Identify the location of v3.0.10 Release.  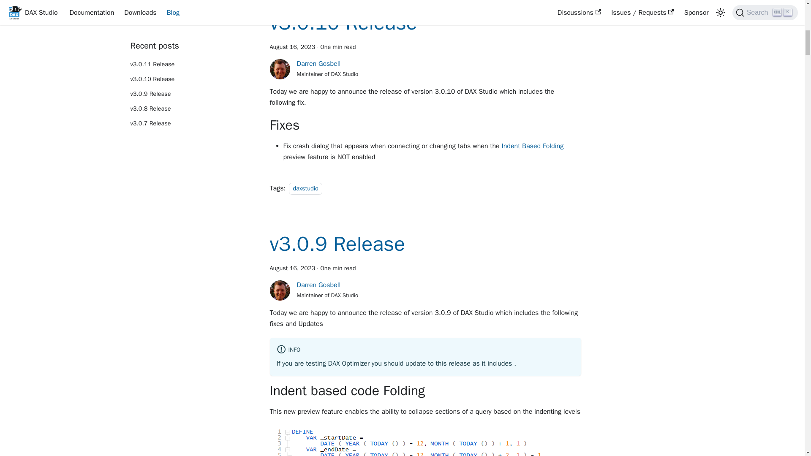
(343, 23).